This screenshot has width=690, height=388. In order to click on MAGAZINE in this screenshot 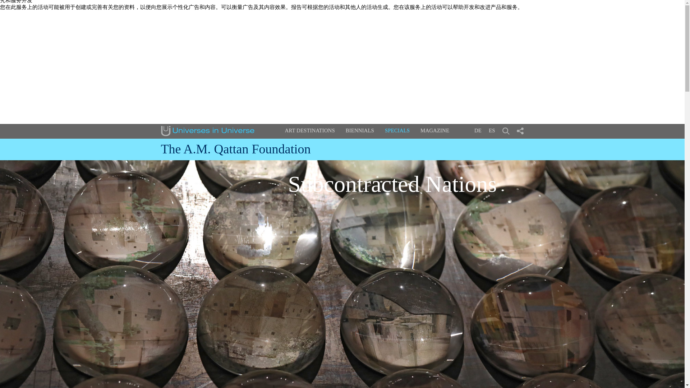, I will do `click(434, 131)`.